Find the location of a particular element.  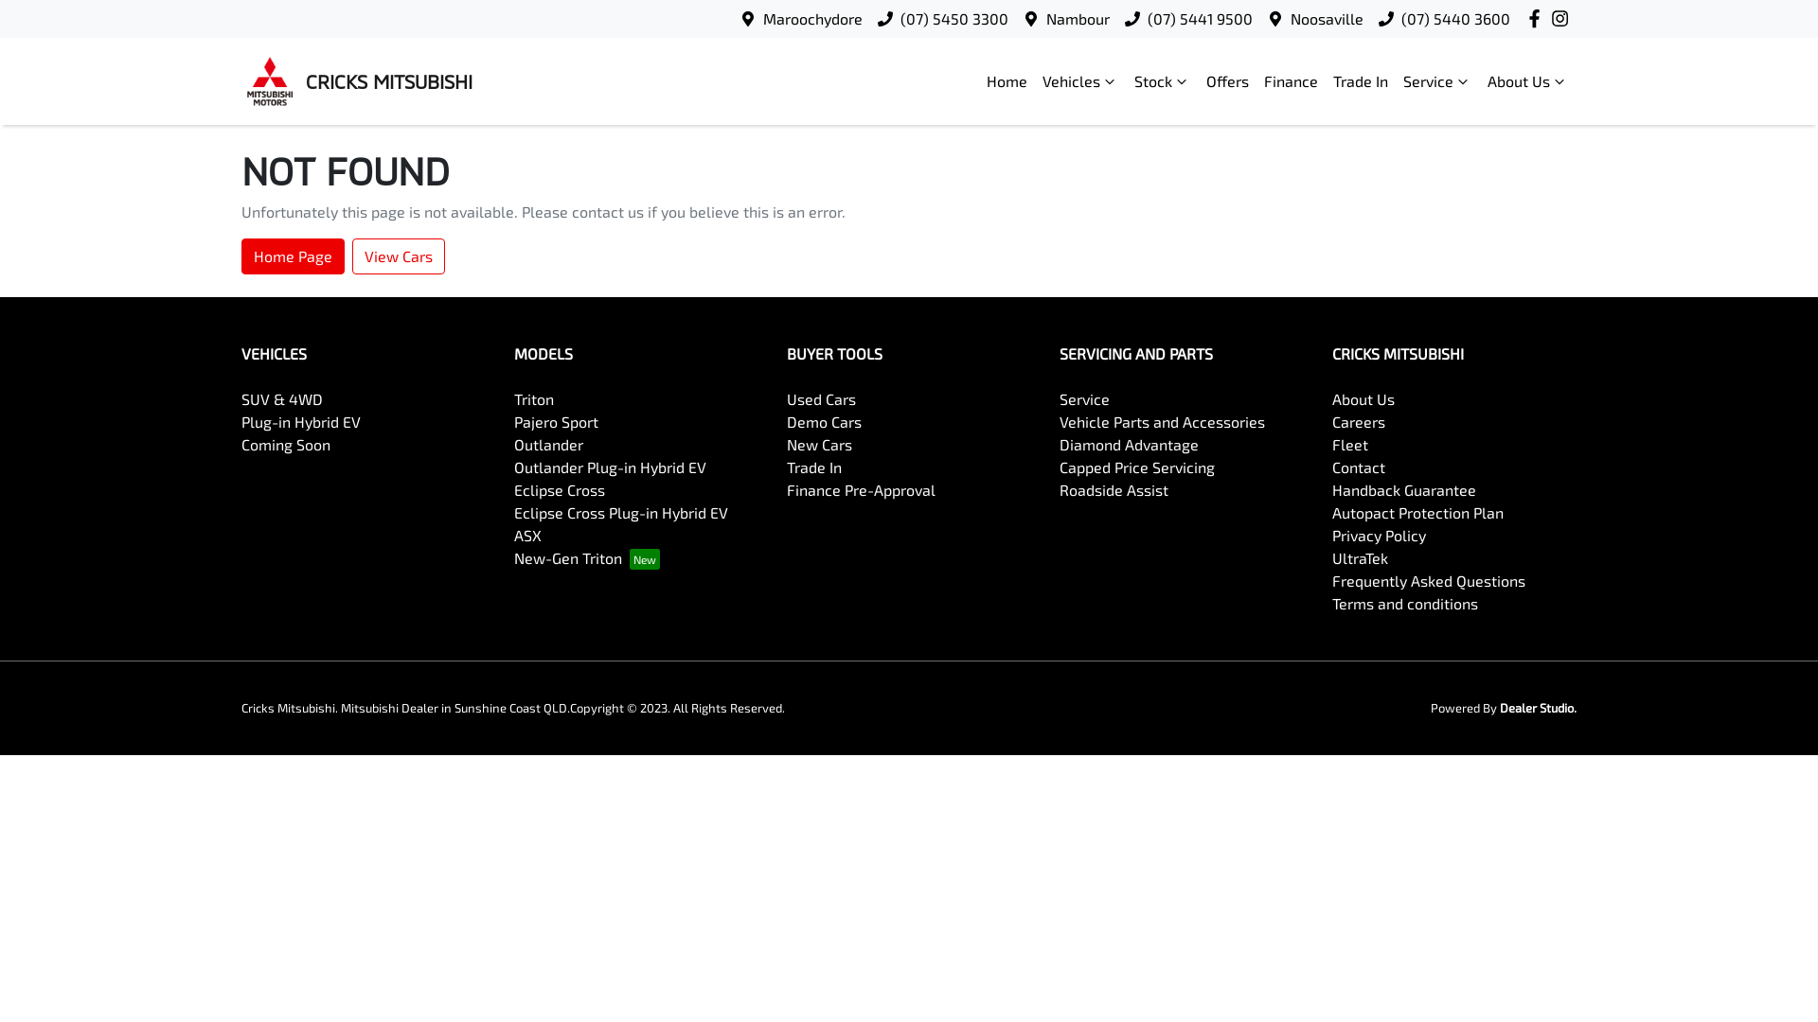

CRICKS MITSUBISHI is located at coordinates (357, 81).